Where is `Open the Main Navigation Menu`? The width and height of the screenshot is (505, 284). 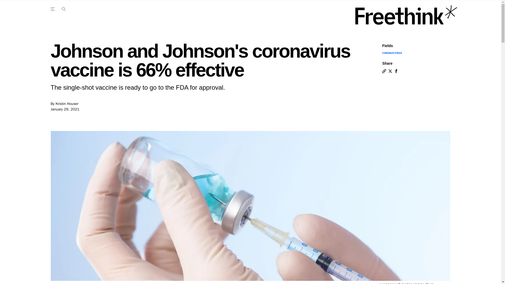 Open the Main Navigation Menu is located at coordinates (63, 9).